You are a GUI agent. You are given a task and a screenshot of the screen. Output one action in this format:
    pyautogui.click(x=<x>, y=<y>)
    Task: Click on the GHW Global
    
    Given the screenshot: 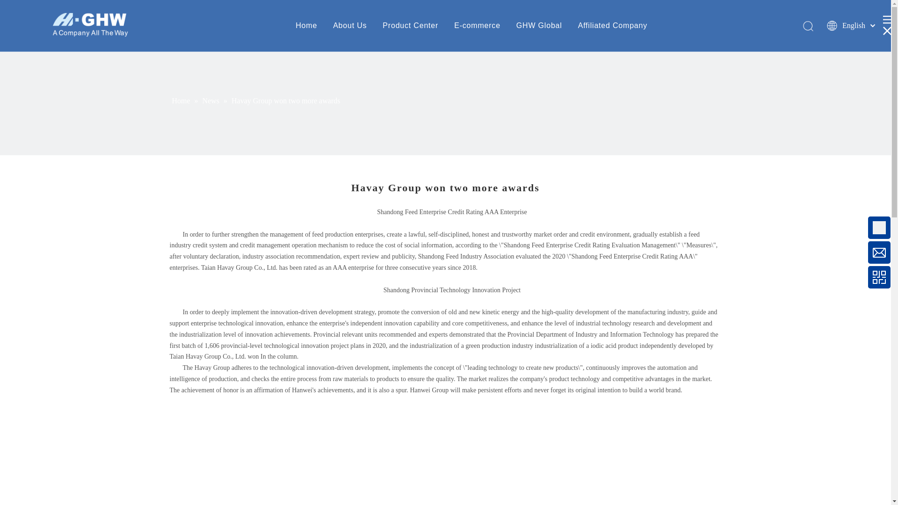 What is the action you would take?
    pyautogui.click(x=539, y=25)
    